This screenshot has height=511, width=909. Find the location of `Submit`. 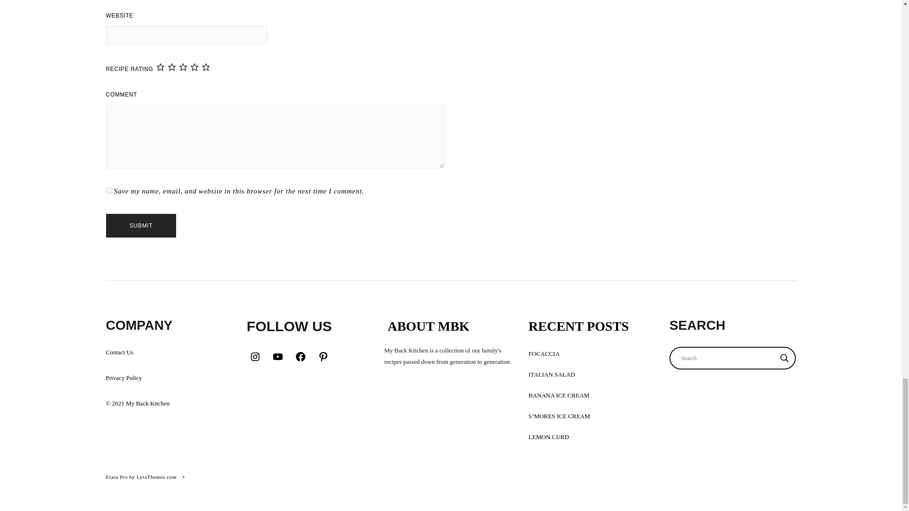

Submit is located at coordinates (141, 226).